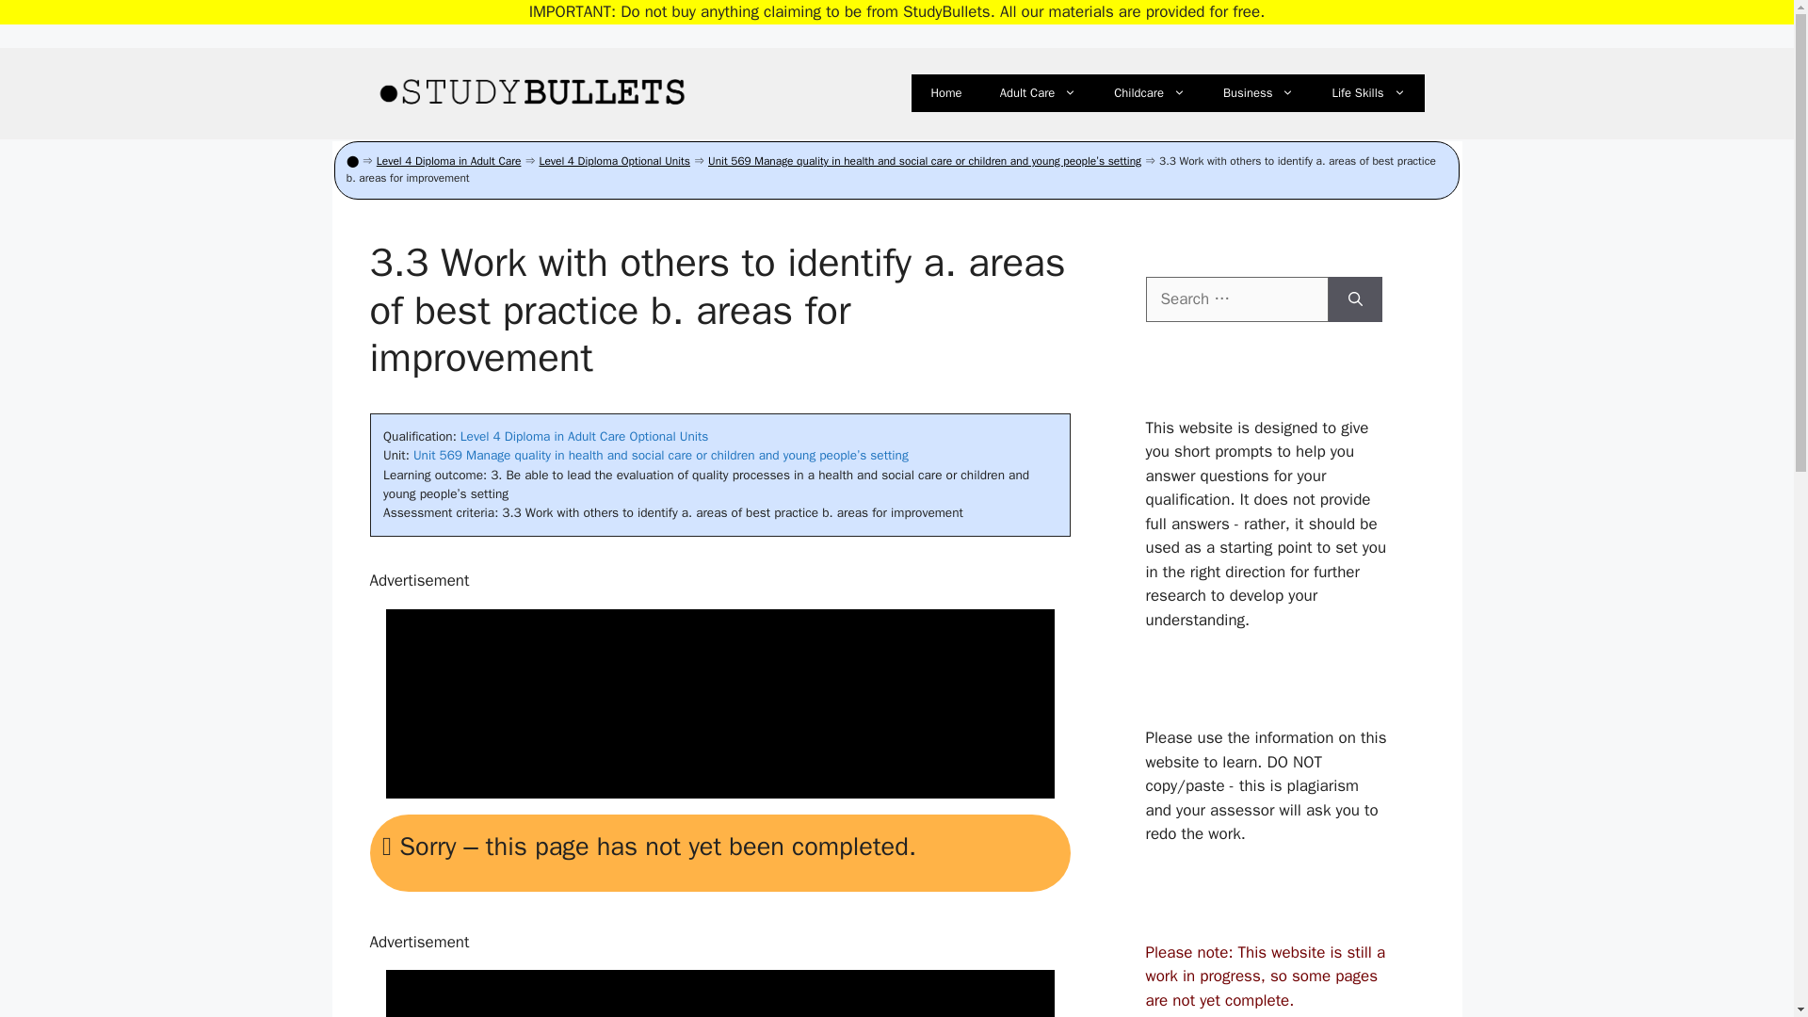  I want to click on Level 4 Diploma in Adult Care Optional Units, so click(584, 435).